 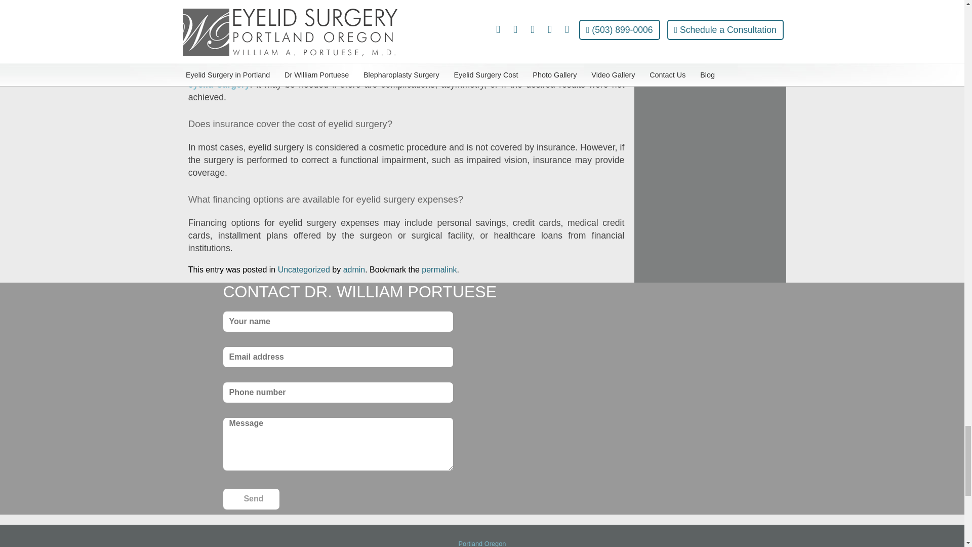 I want to click on eyelid surgery, so click(x=219, y=84).